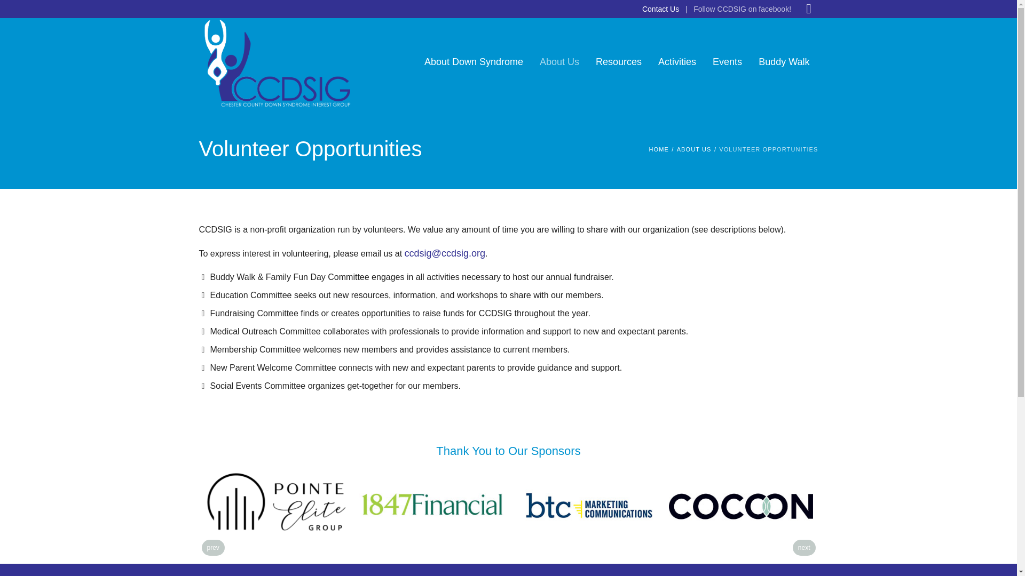 The image size is (1025, 576). What do you see at coordinates (559, 61) in the screenshot?
I see `About Us` at bounding box center [559, 61].